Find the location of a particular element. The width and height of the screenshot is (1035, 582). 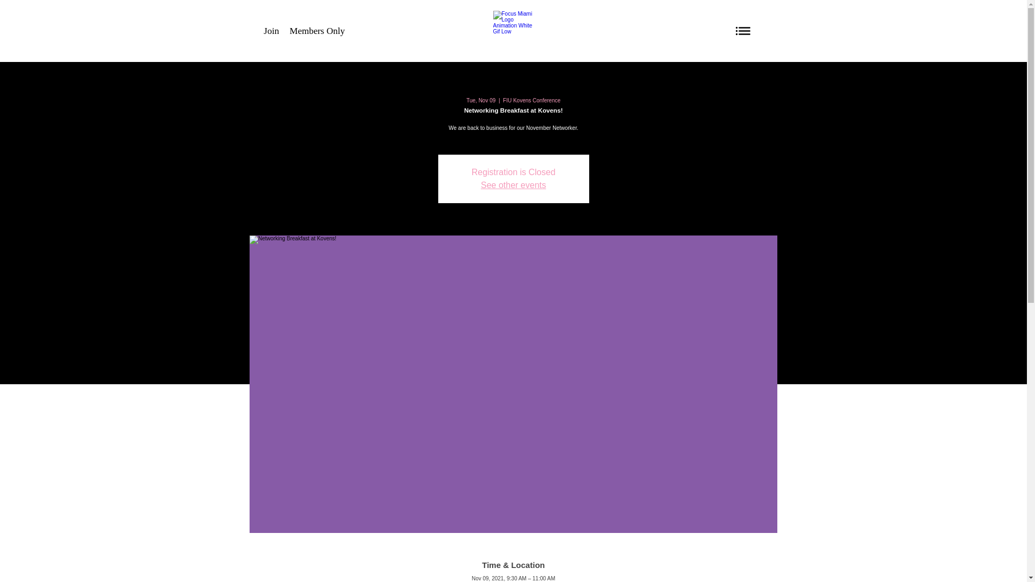

Join is located at coordinates (272, 30).